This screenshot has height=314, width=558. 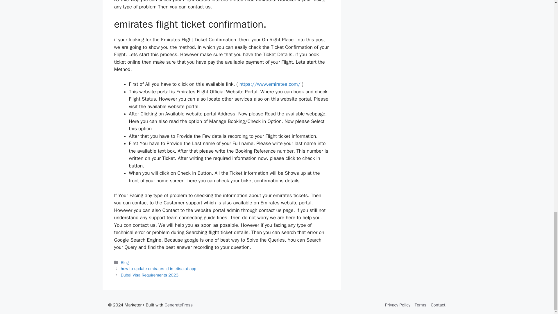 What do you see at coordinates (150, 275) in the screenshot?
I see `Dubai Visa Requirements 2023` at bounding box center [150, 275].